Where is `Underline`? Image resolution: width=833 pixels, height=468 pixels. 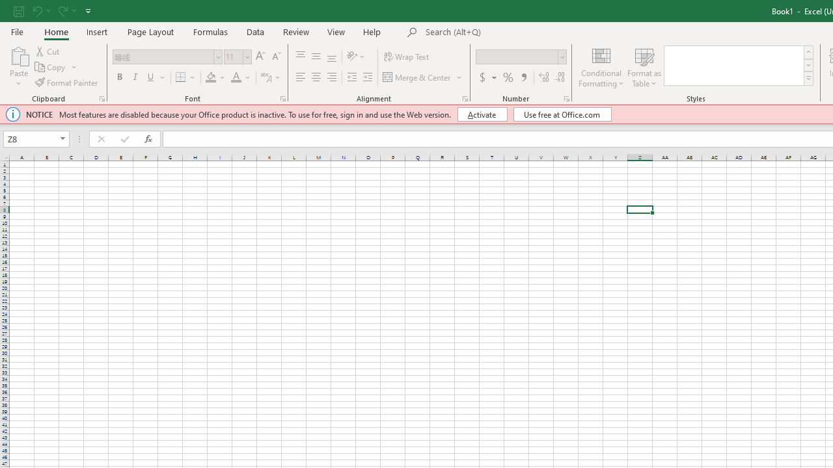
Underline is located at coordinates (156, 78).